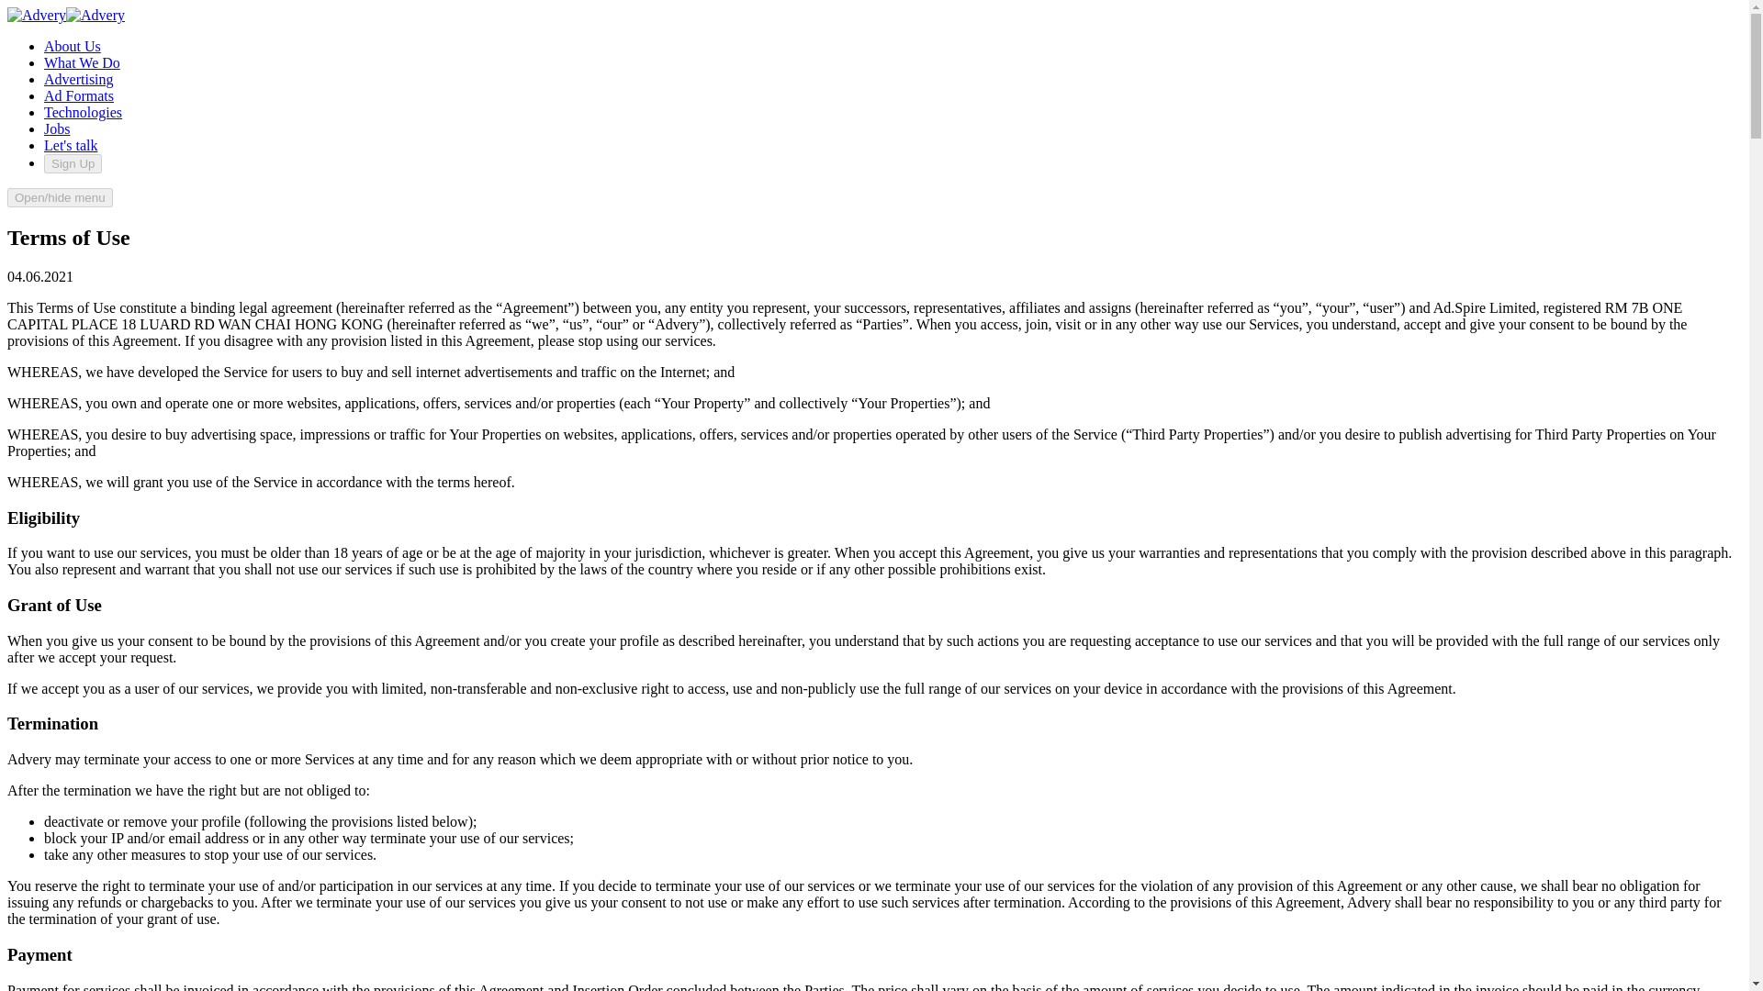 This screenshot has width=1763, height=991. Describe the element at coordinates (79, 95) in the screenshot. I see `Ad Formats` at that location.